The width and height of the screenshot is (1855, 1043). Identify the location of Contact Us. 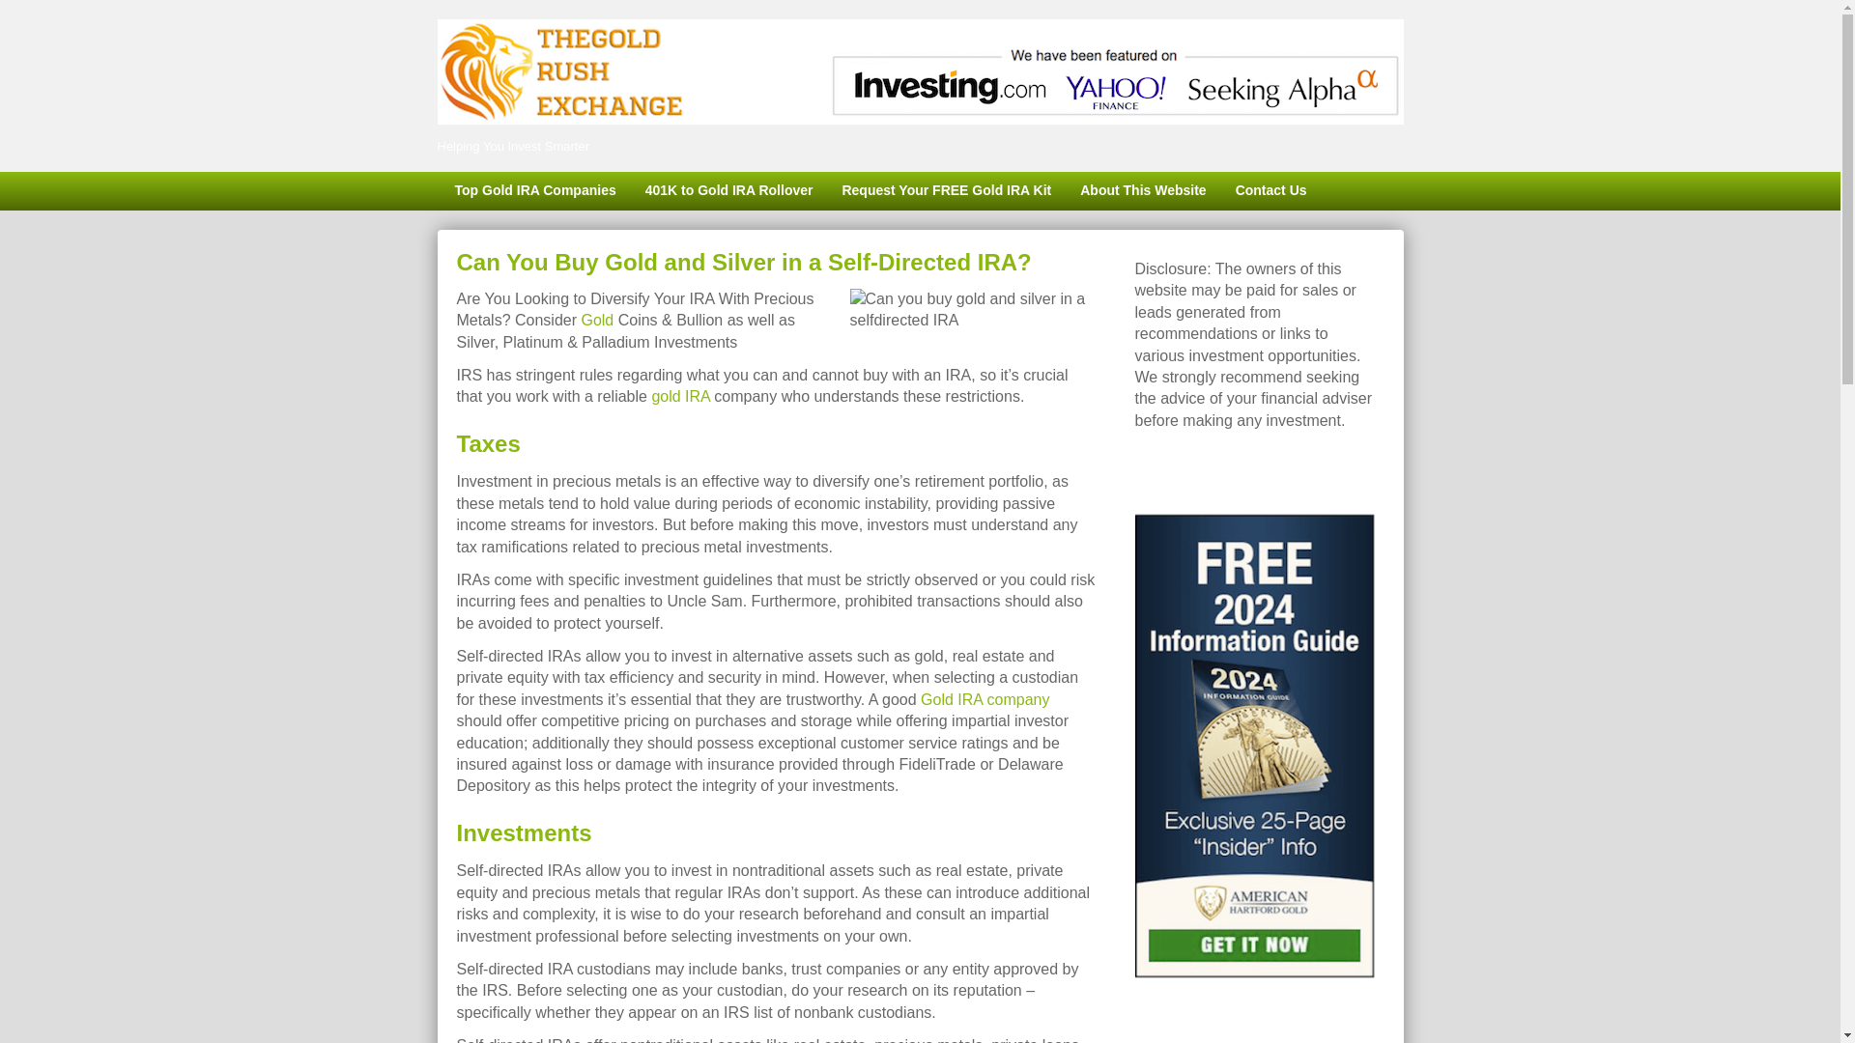
(1270, 191).